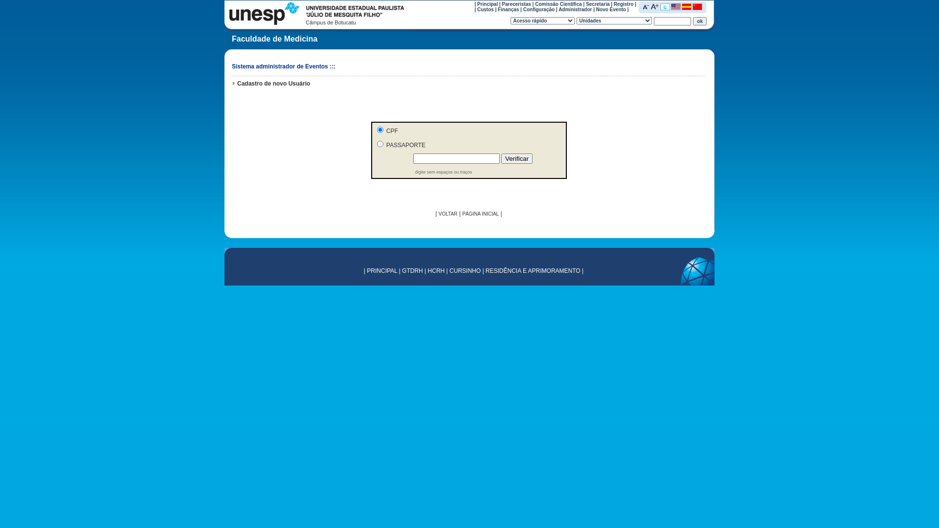 The image size is (939, 528). I want to click on Novo Evento, so click(611, 10).